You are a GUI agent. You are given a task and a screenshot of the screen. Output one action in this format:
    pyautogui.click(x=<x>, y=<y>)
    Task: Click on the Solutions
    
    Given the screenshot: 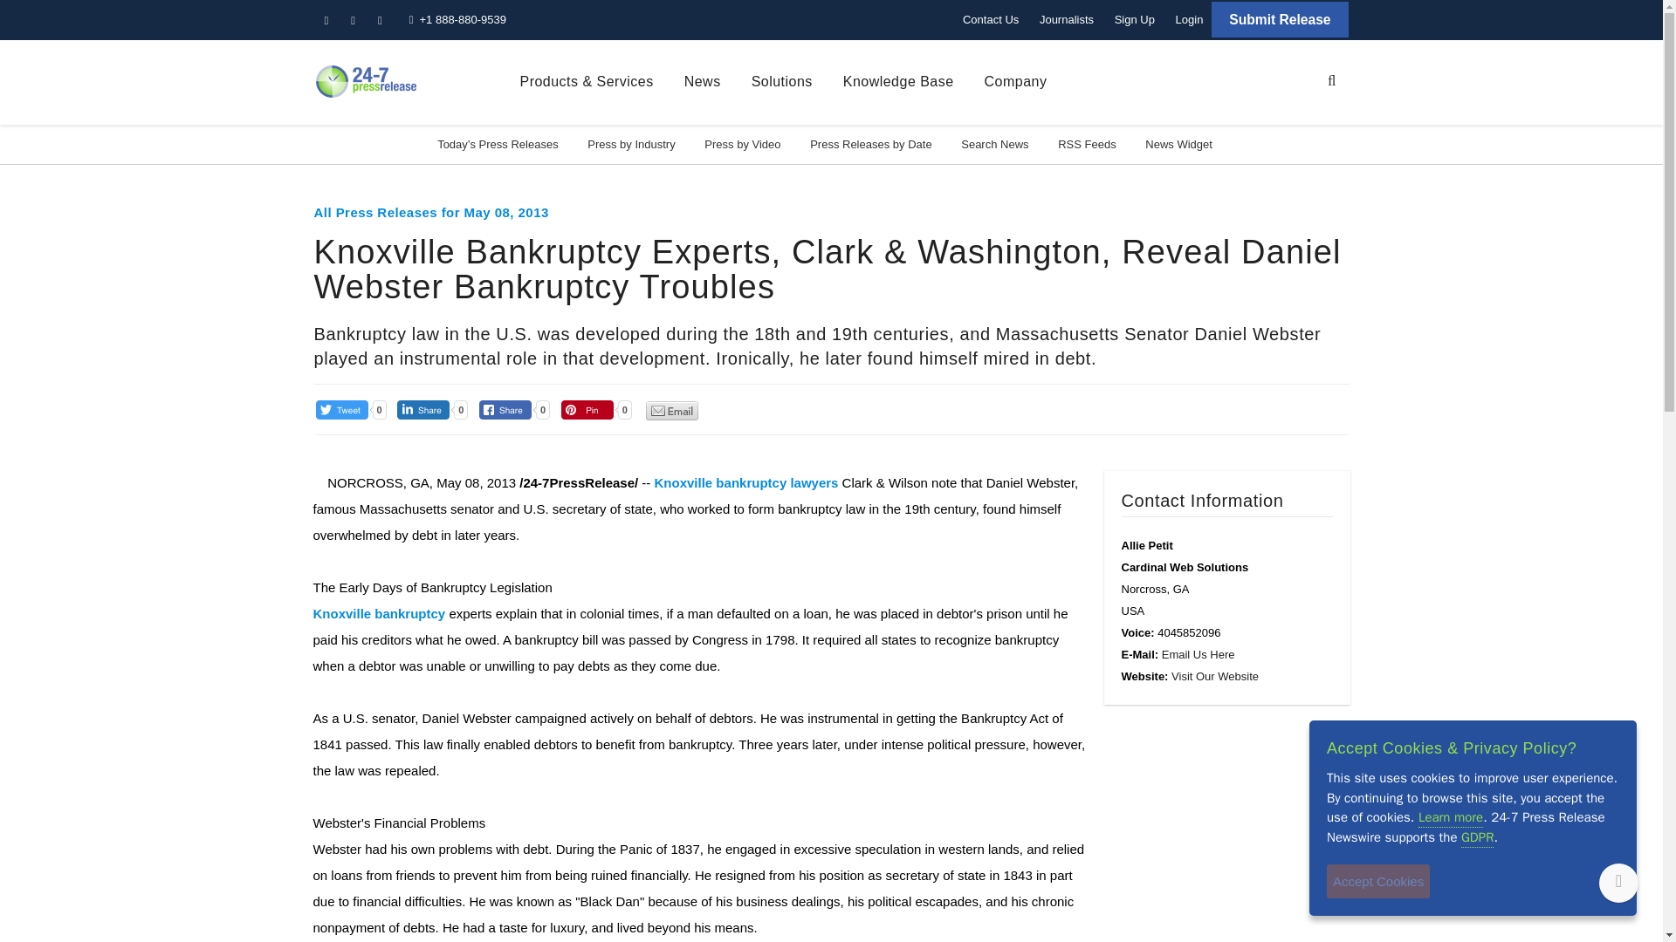 What is the action you would take?
    pyautogui.click(x=782, y=82)
    